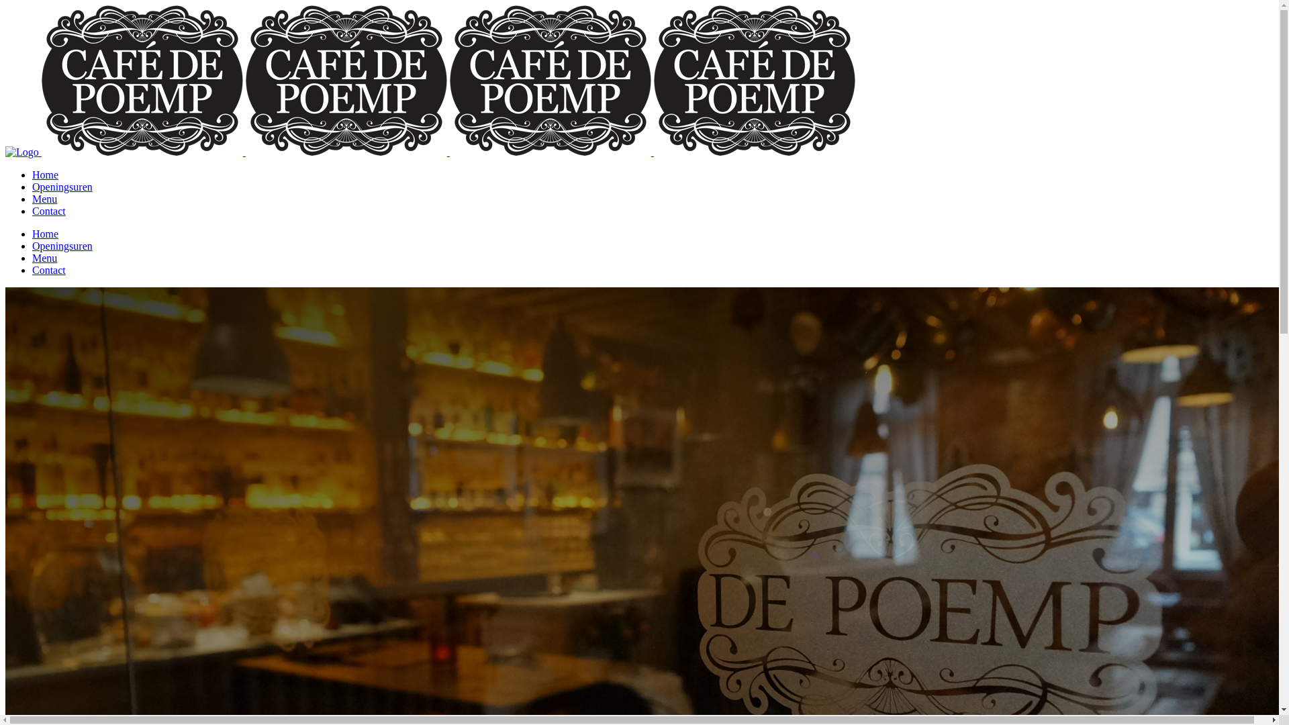  Describe the element at coordinates (62, 187) in the screenshot. I see `Openingsuren` at that location.